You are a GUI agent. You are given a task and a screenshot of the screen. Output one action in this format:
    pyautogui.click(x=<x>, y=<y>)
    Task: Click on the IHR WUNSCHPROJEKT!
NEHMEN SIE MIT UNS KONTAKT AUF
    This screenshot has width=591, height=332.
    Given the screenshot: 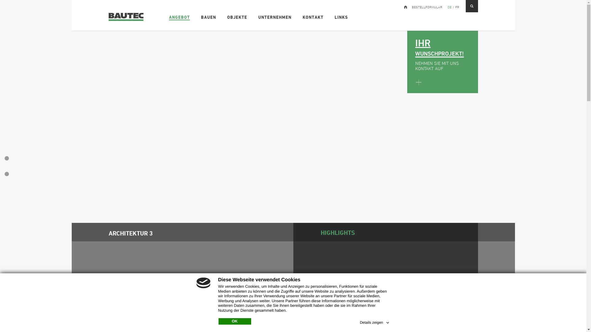 What is the action you would take?
    pyautogui.click(x=442, y=62)
    